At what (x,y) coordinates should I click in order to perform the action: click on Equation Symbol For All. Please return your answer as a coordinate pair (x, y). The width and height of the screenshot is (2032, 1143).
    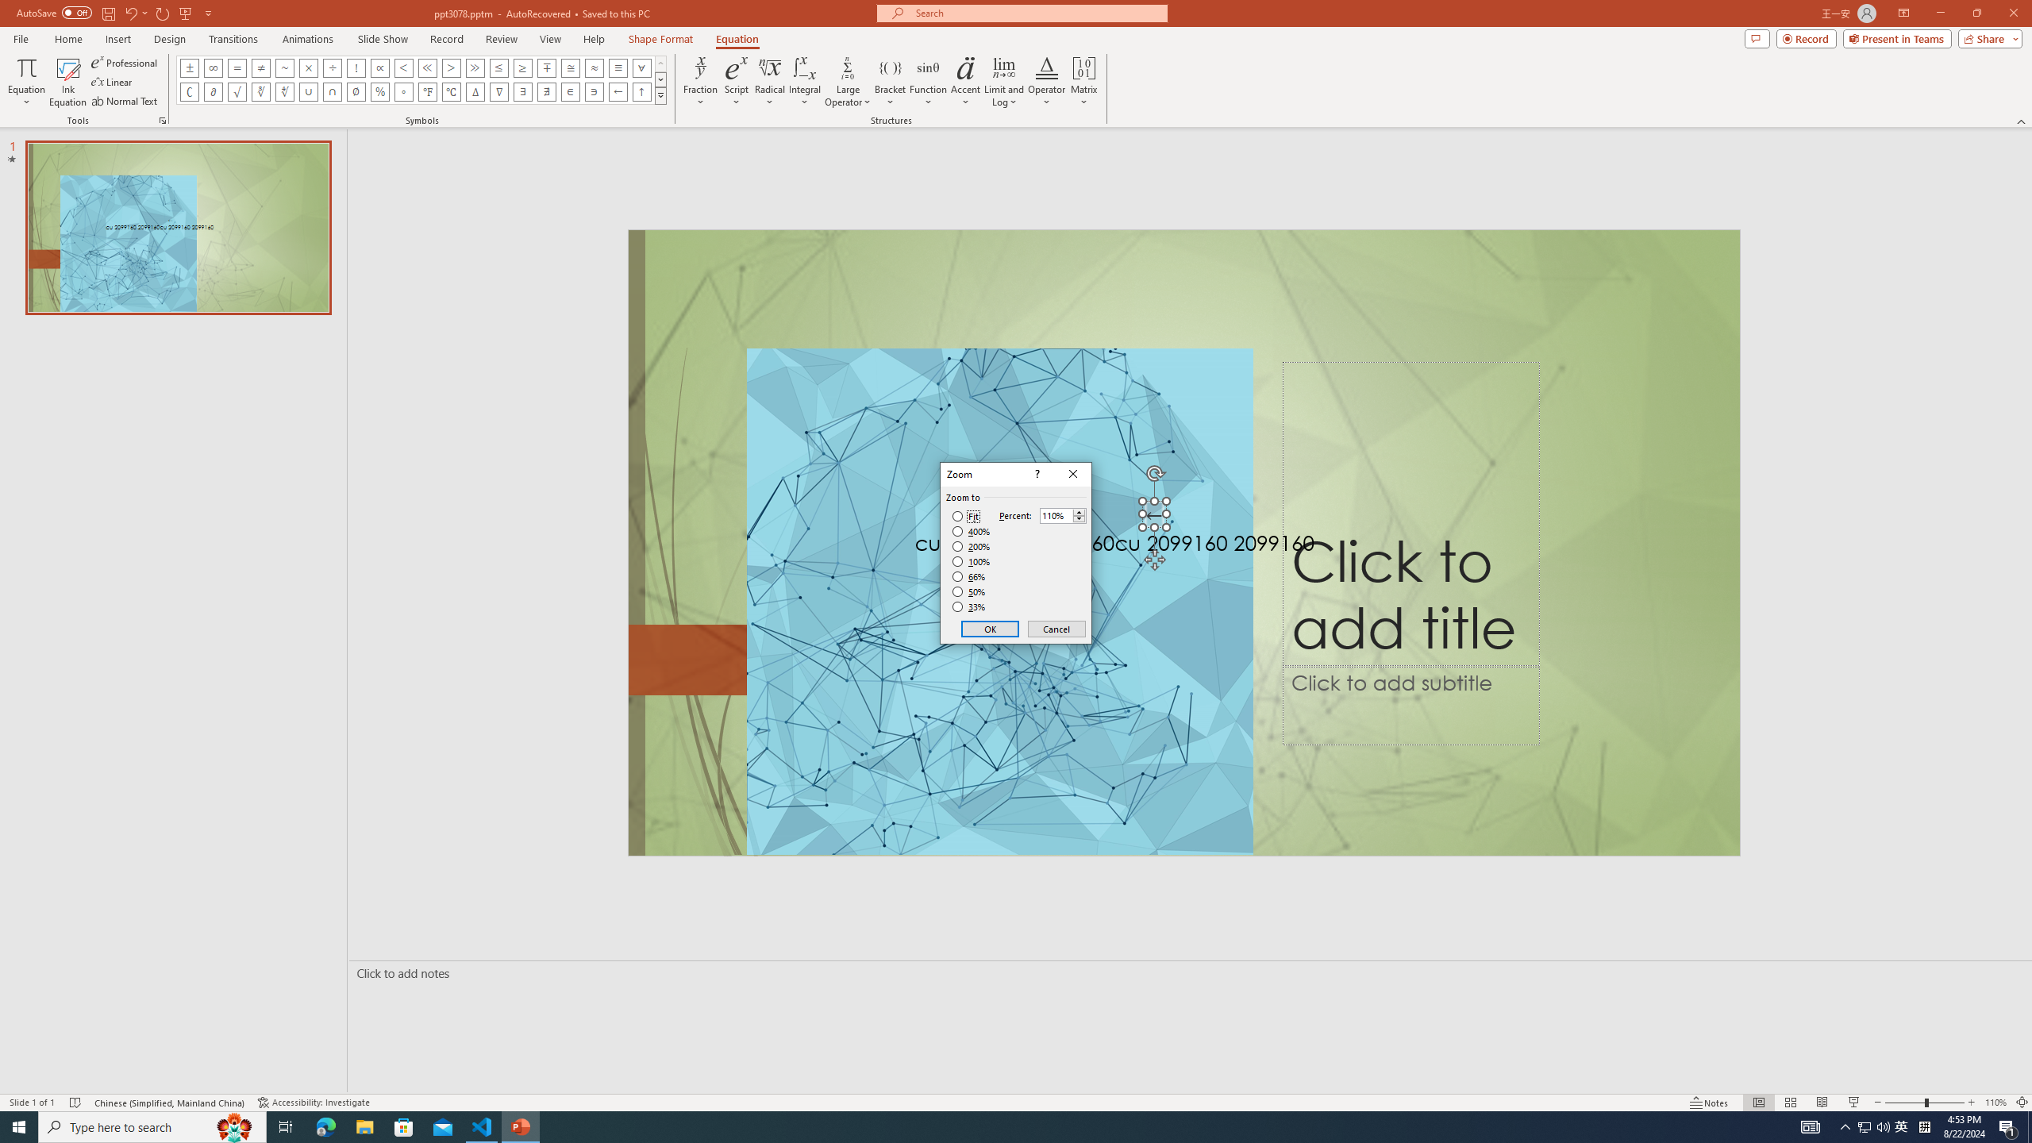
    Looking at the image, I should click on (641, 67).